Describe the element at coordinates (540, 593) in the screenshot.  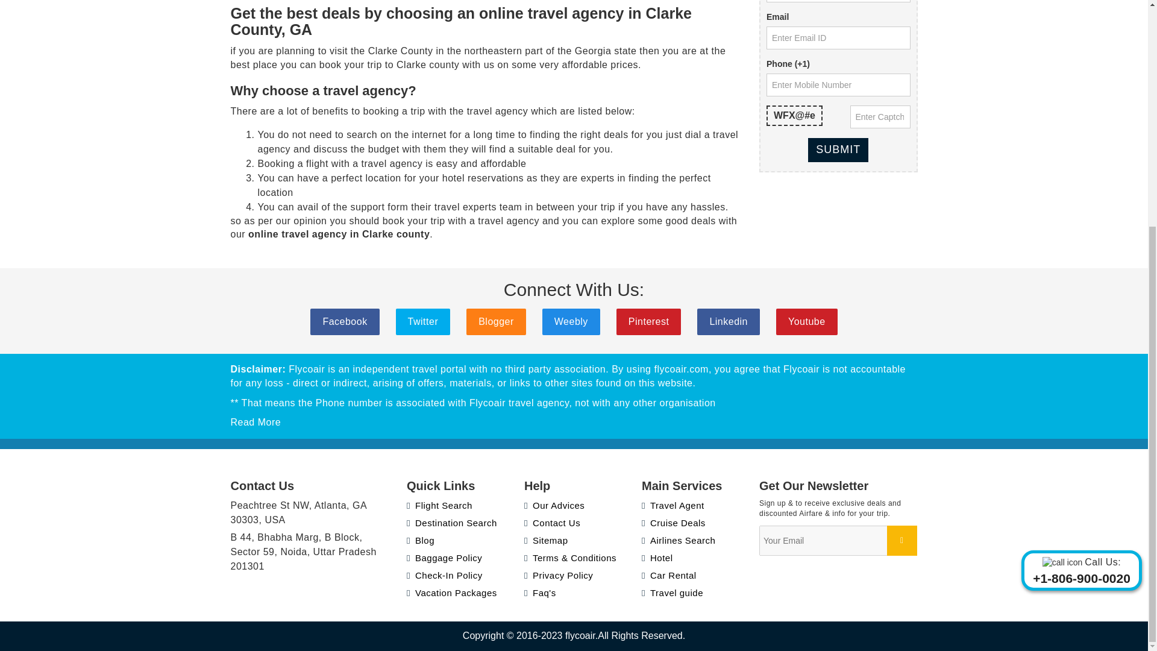
I see `Faq's` at that location.